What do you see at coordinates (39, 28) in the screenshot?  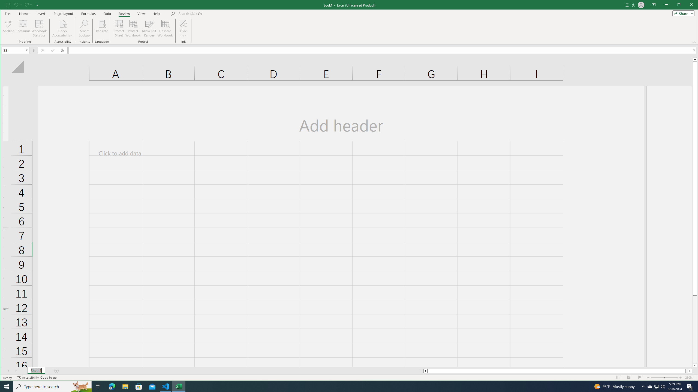 I see `Workbook Statistics` at bounding box center [39, 28].